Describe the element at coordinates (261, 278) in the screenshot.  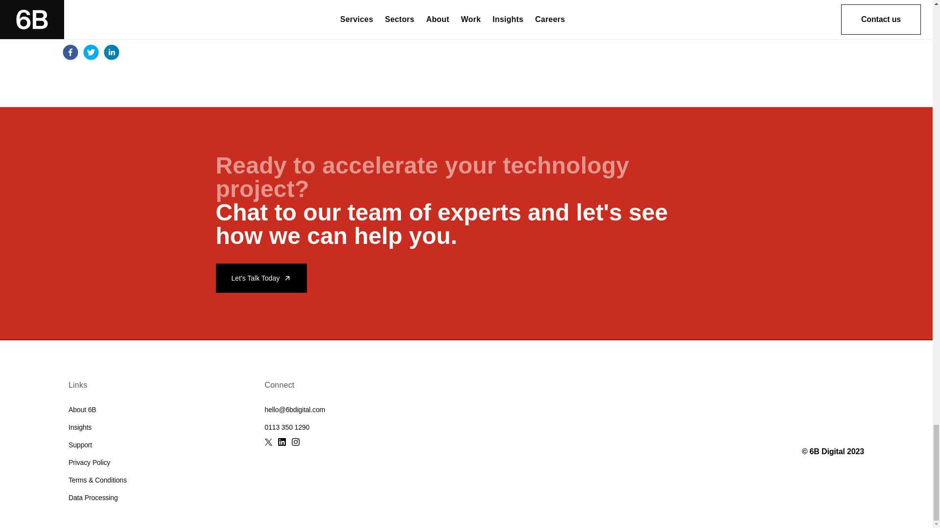
I see `Let's Talk Today` at that location.